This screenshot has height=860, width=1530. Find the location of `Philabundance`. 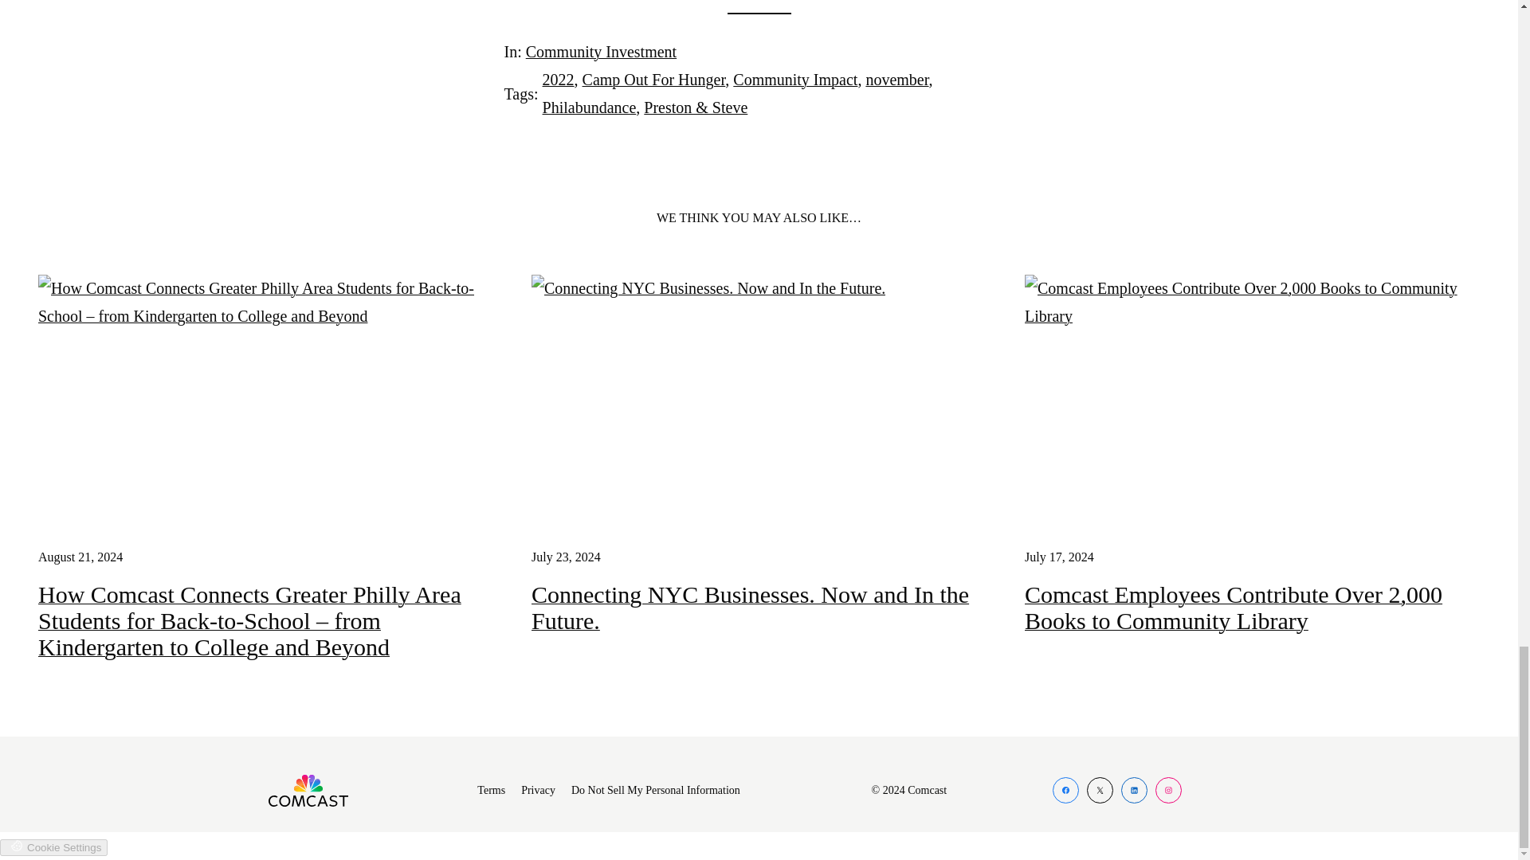

Philabundance is located at coordinates (590, 107).